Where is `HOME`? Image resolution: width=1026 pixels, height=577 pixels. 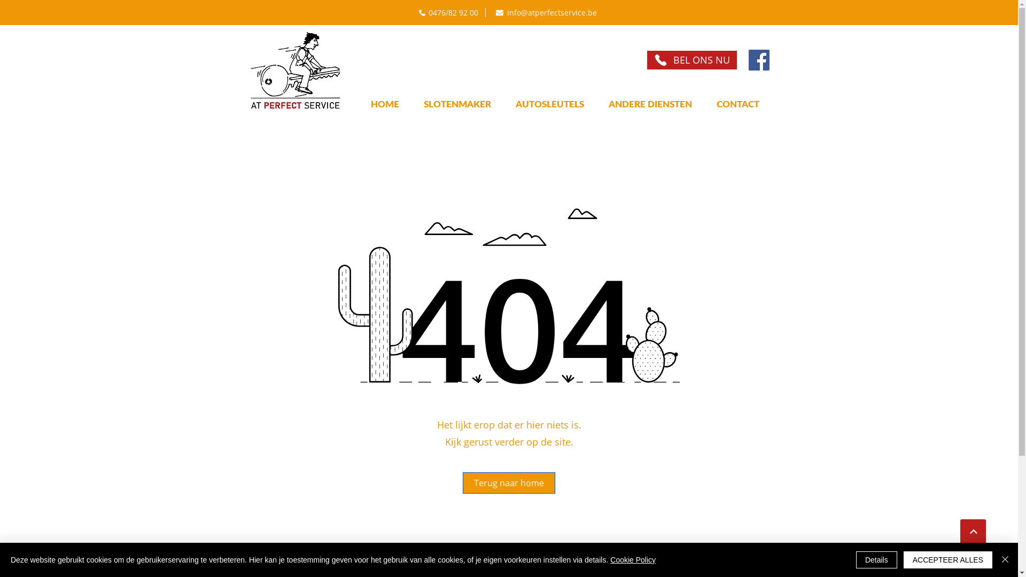
HOME is located at coordinates (385, 104).